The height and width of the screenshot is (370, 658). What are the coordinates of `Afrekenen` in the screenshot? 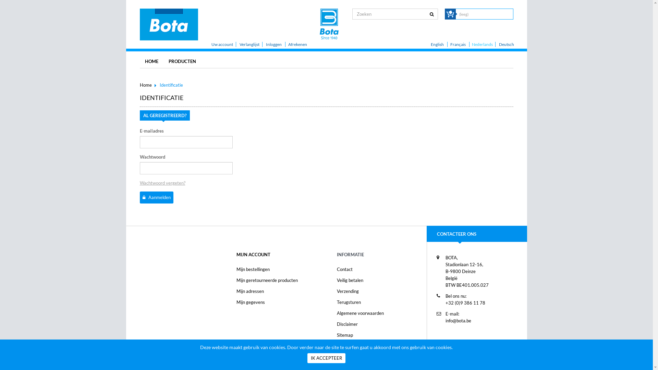 It's located at (297, 45).